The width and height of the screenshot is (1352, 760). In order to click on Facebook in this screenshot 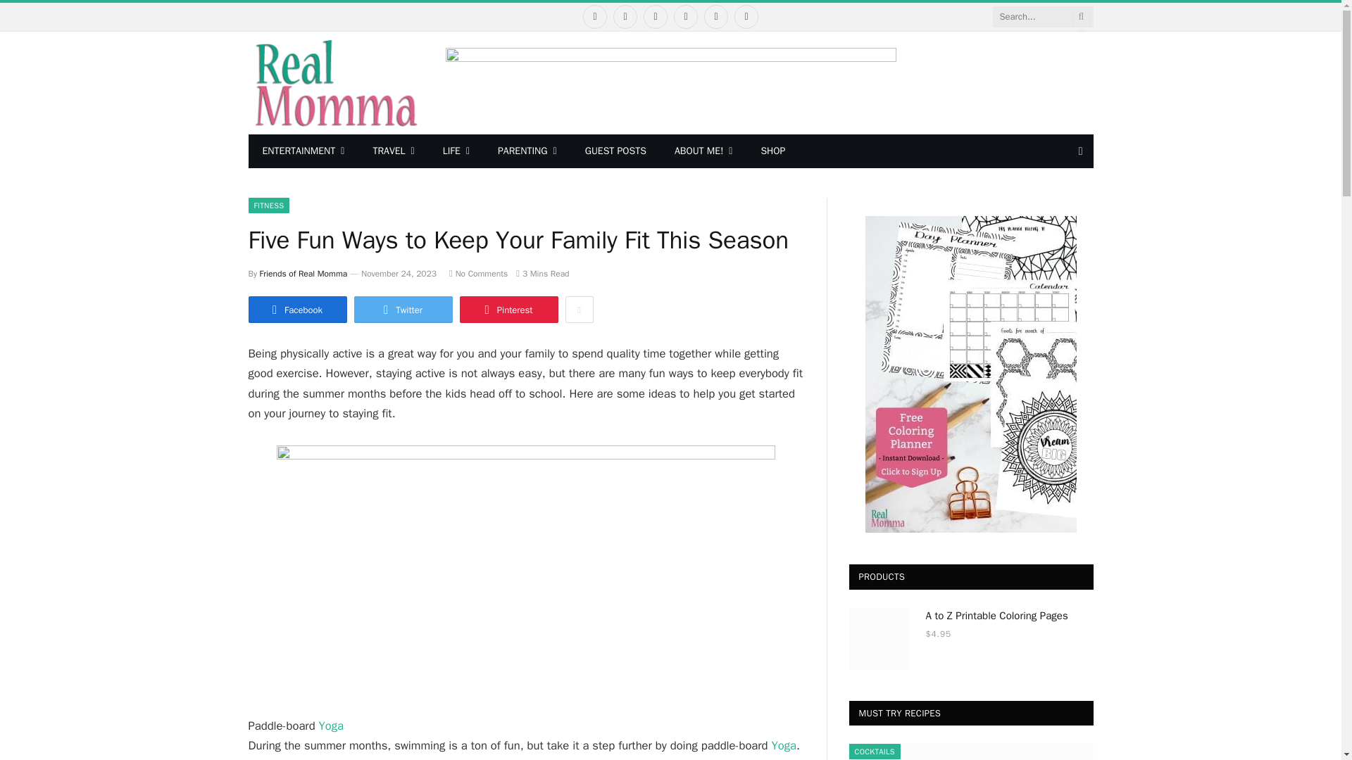, I will do `click(594, 17)`.